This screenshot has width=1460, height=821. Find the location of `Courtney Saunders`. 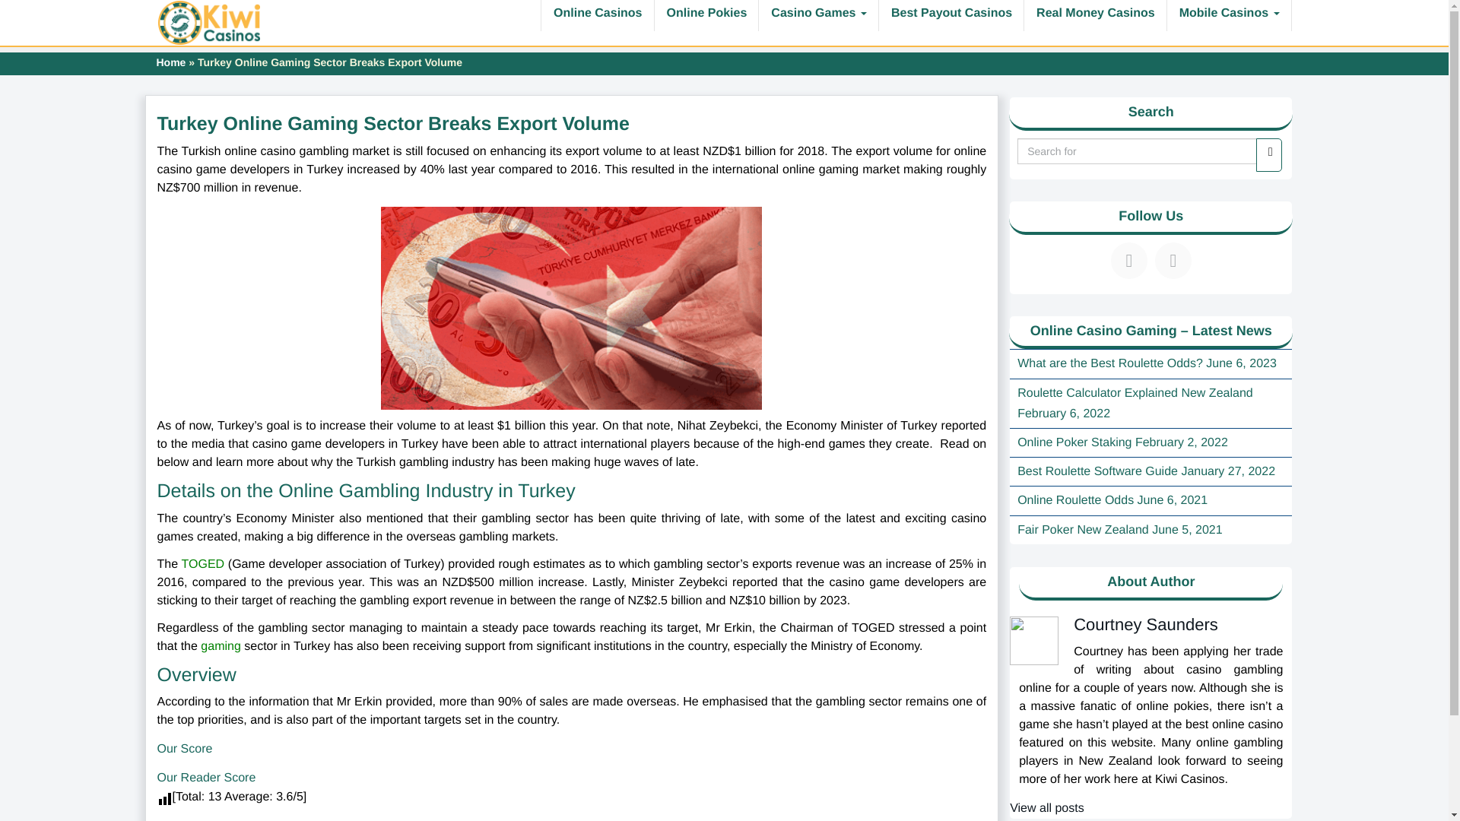

Courtney Saunders is located at coordinates (1145, 623).